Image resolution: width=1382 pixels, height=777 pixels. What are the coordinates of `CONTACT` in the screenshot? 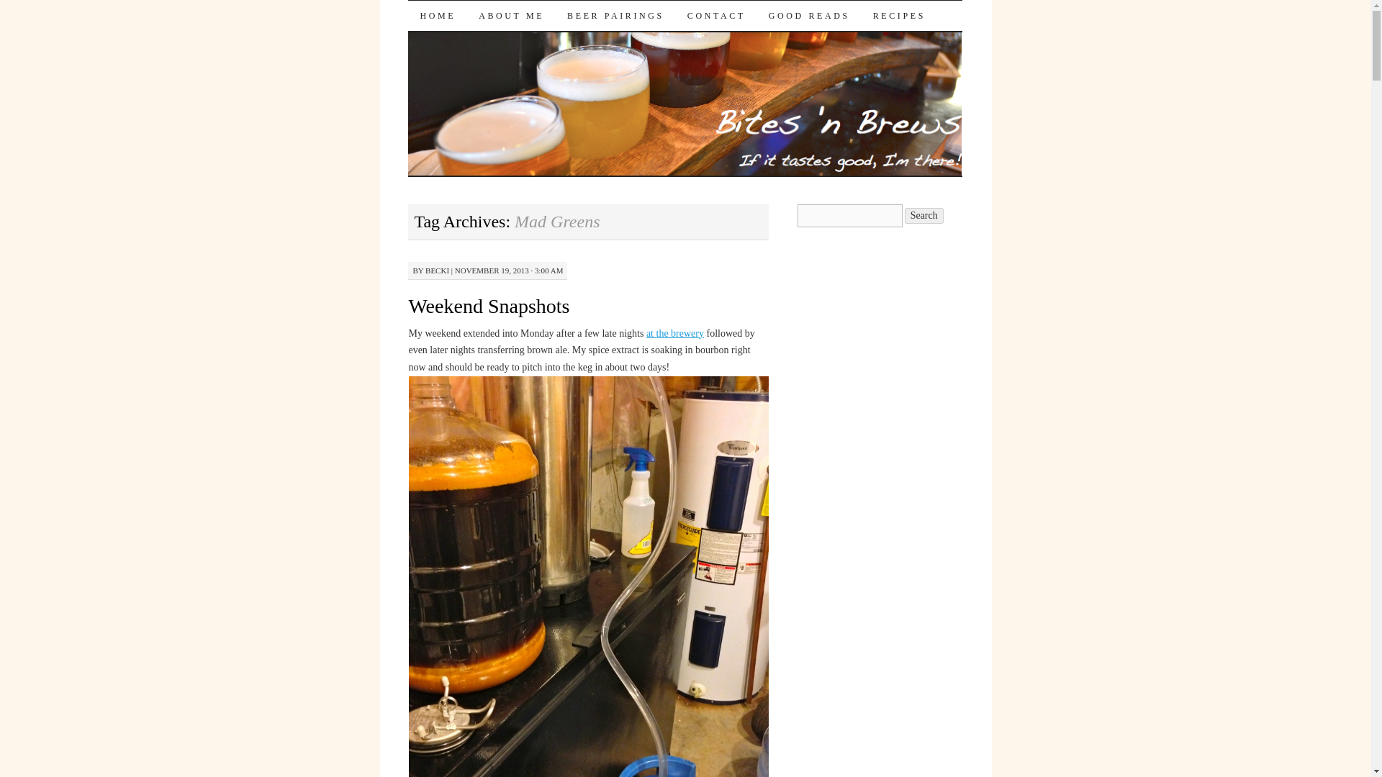 It's located at (716, 16).